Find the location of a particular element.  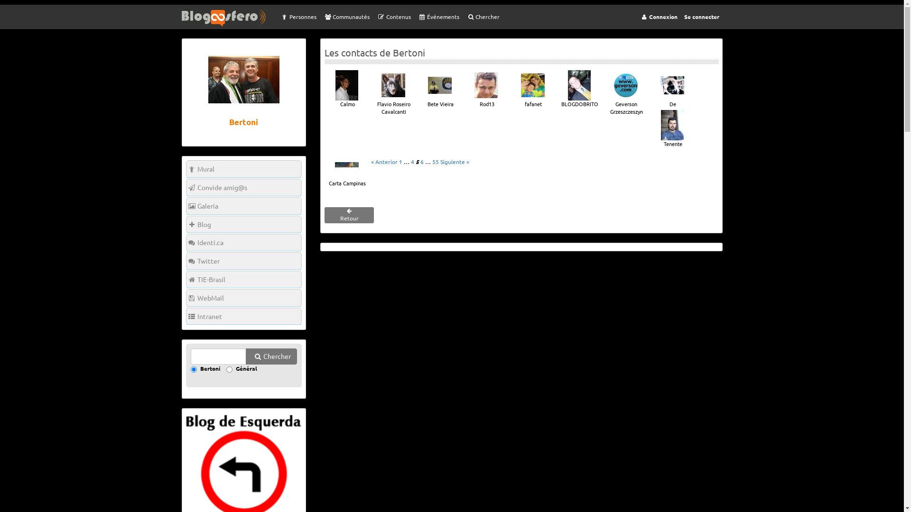

Connexion is located at coordinates (658, 17).